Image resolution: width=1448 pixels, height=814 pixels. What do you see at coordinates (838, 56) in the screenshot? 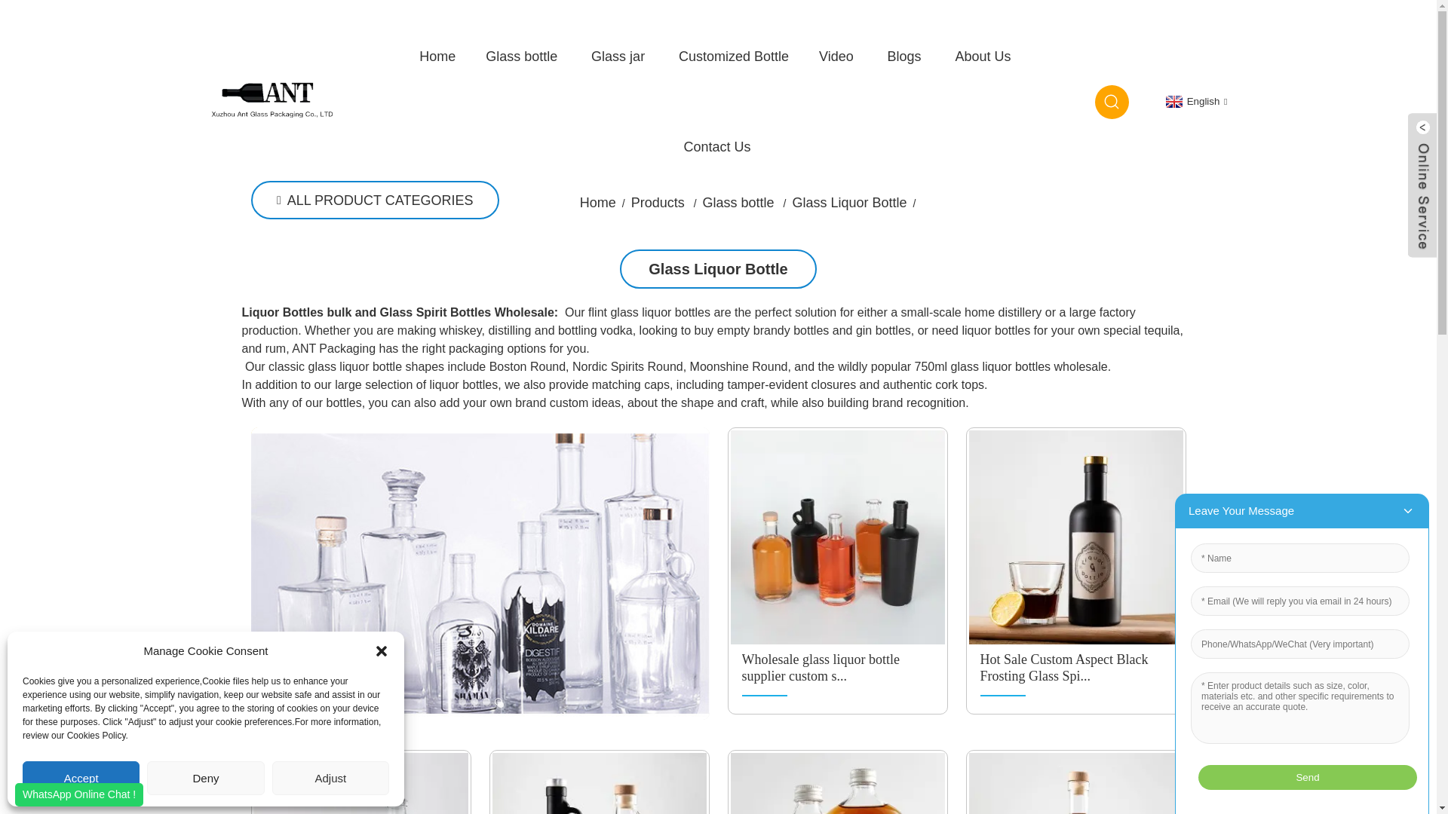
I see `Video` at bounding box center [838, 56].